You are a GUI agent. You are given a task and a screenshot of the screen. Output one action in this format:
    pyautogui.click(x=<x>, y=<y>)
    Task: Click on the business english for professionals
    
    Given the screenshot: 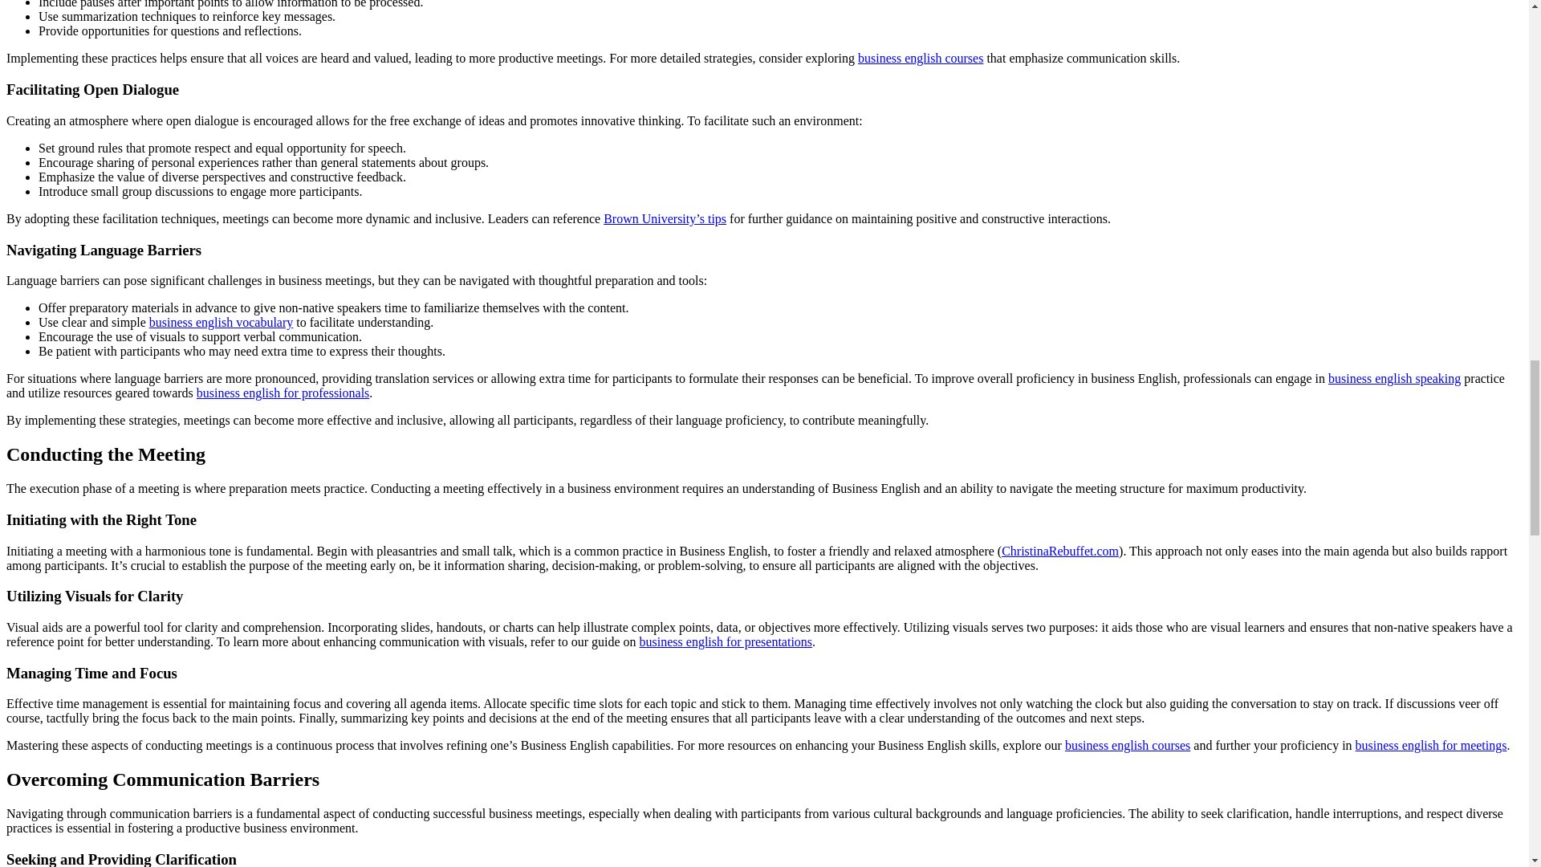 What is the action you would take?
    pyautogui.click(x=283, y=392)
    